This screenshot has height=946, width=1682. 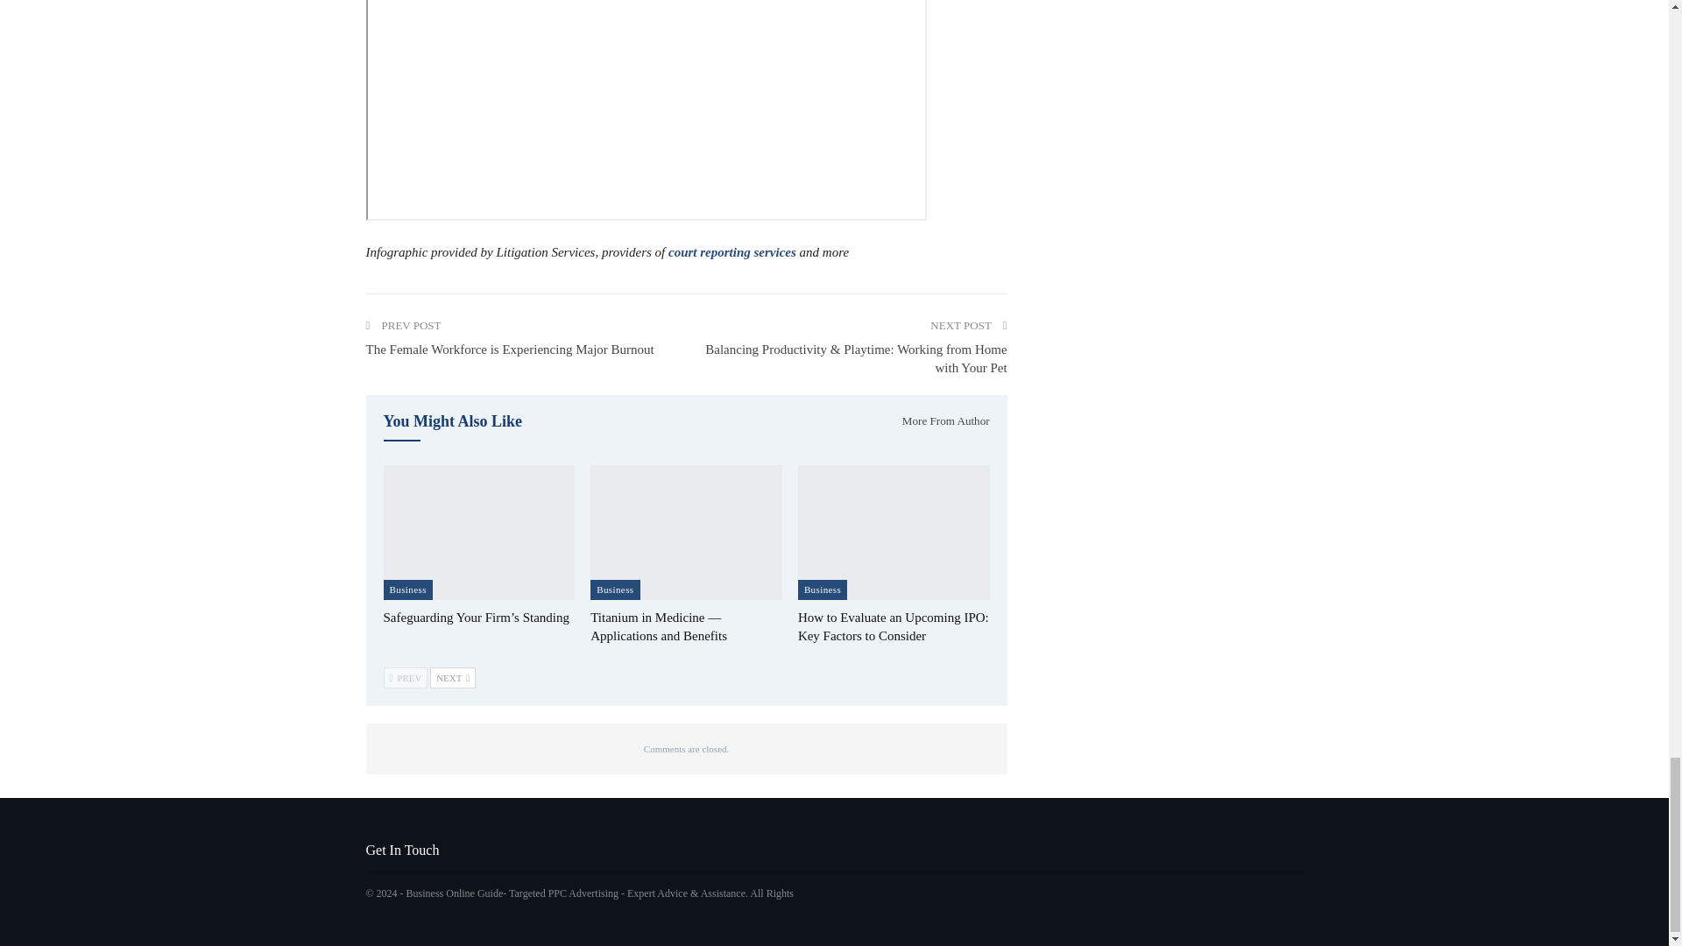 I want to click on How to Evaluate an Upcoming IPO: Key Factors to Consider, so click(x=893, y=626).